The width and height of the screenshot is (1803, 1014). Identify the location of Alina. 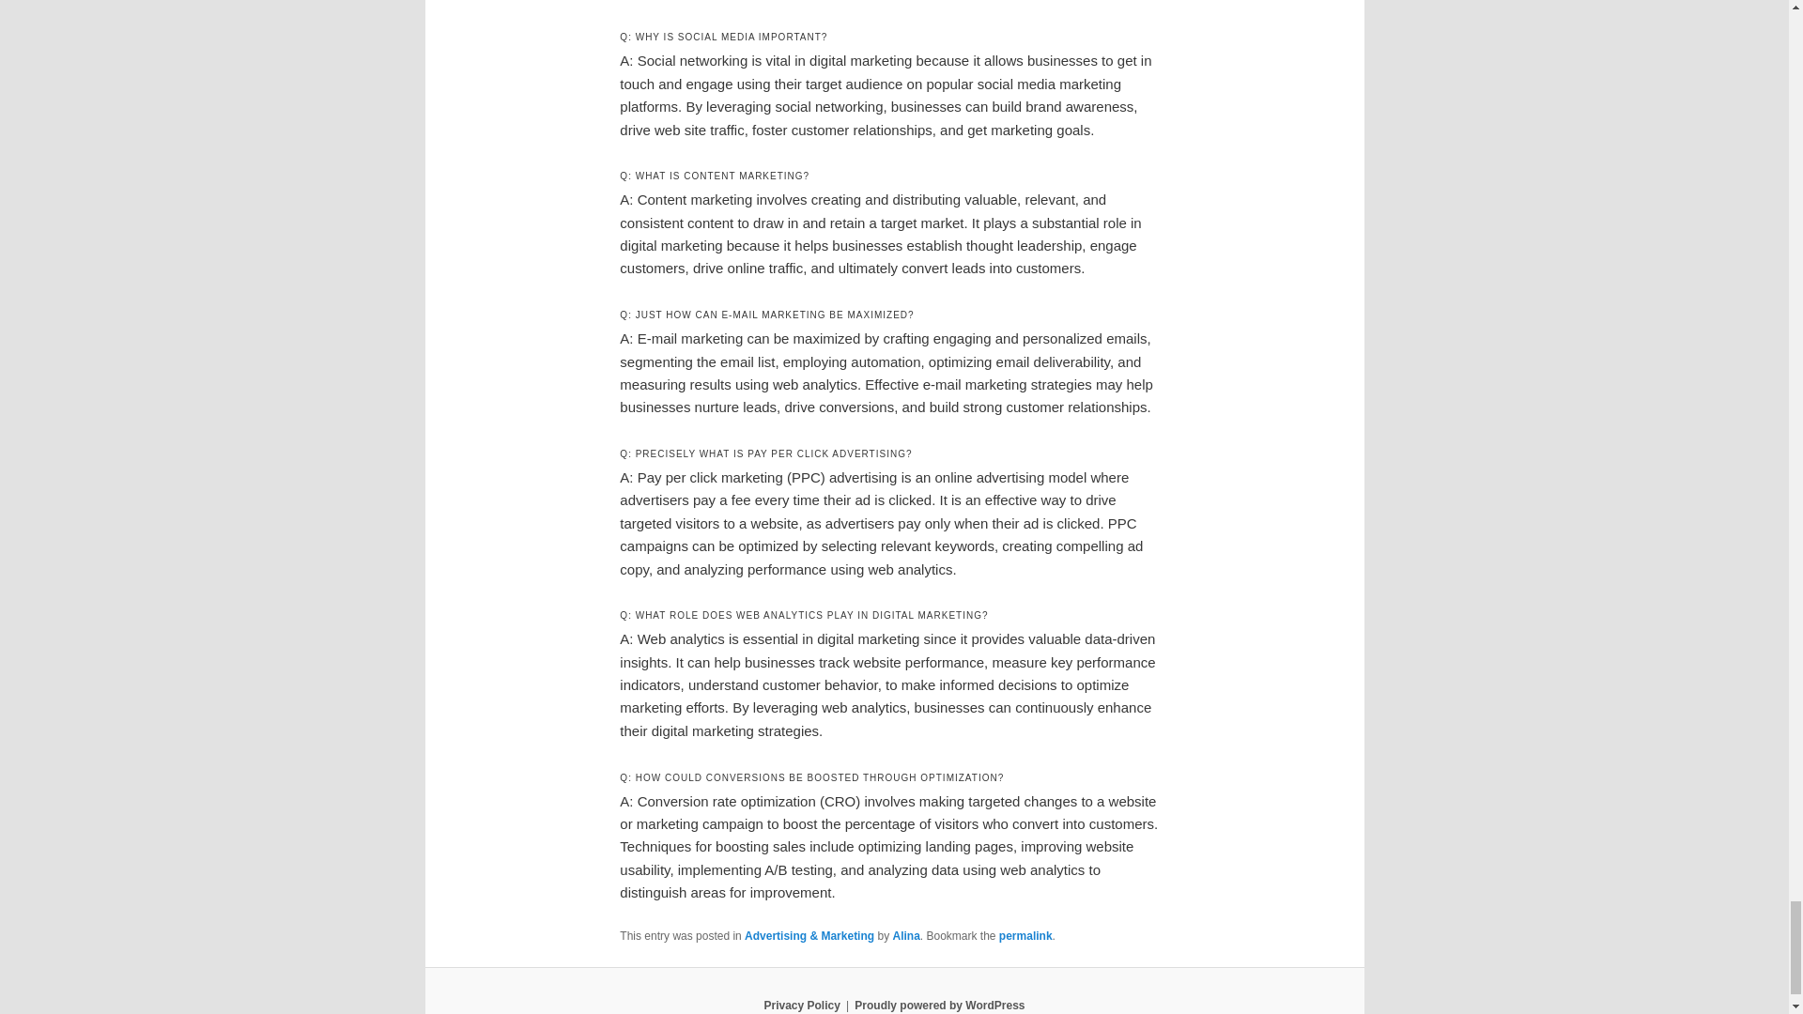
(905, 936).